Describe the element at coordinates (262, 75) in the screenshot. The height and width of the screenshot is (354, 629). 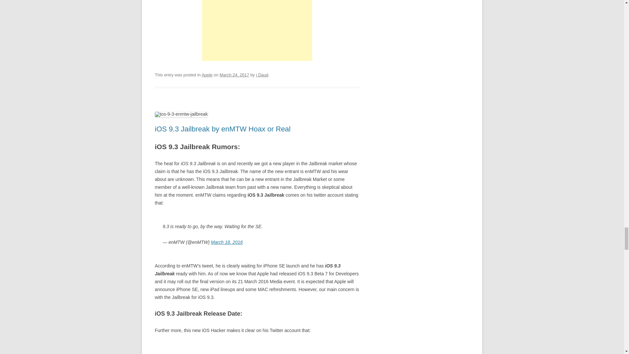
I see `View all posts by i Daud` at that location.